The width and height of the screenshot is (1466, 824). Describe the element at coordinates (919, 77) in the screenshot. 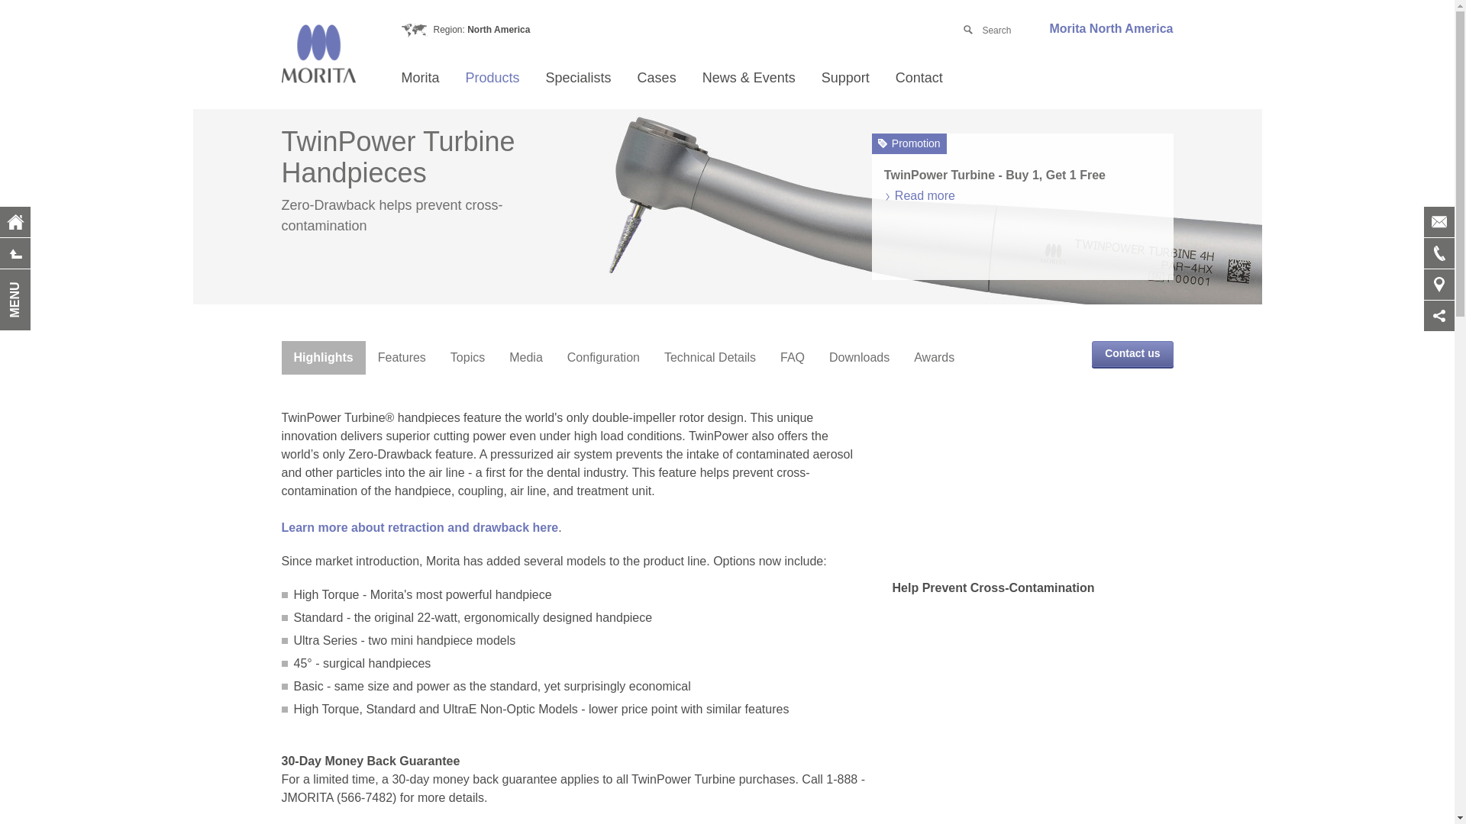

I see `Contact` at that location.